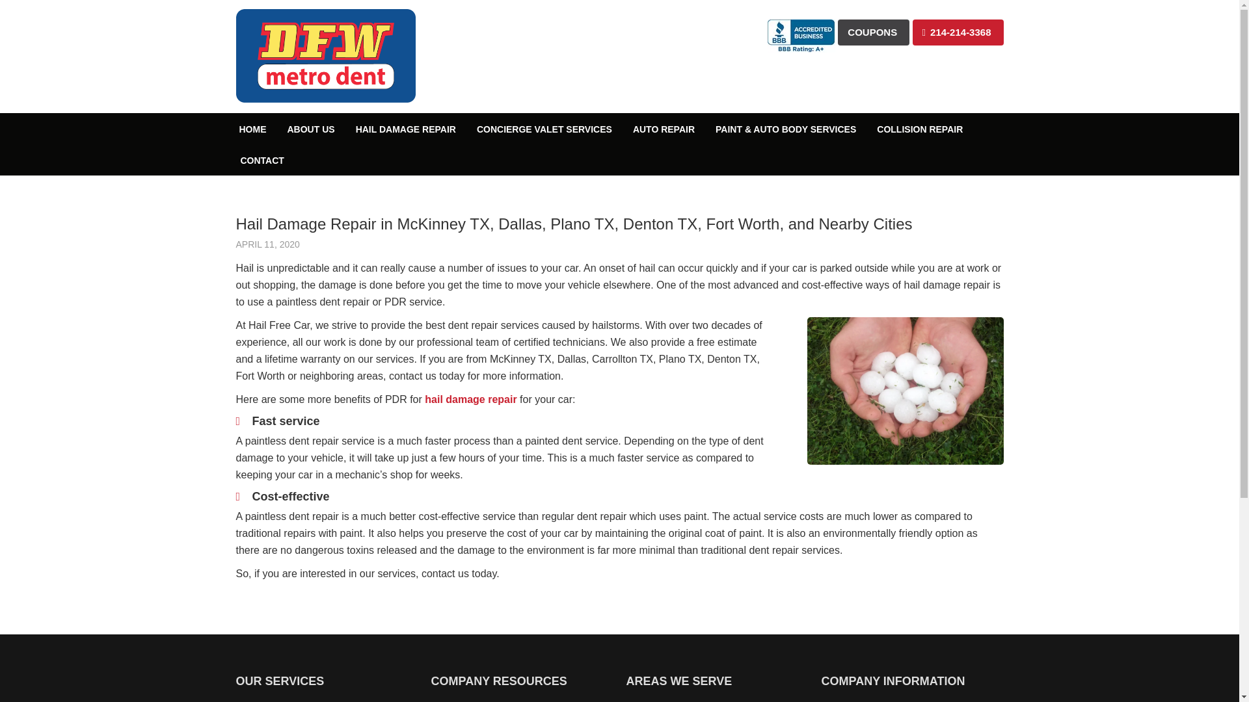 The width and height of the screenshot is (1249, 702). What do you see at coordinates (664, 129) in the screenshot?
I see `AUTO REPAIR` at bounding box center [664, 129].